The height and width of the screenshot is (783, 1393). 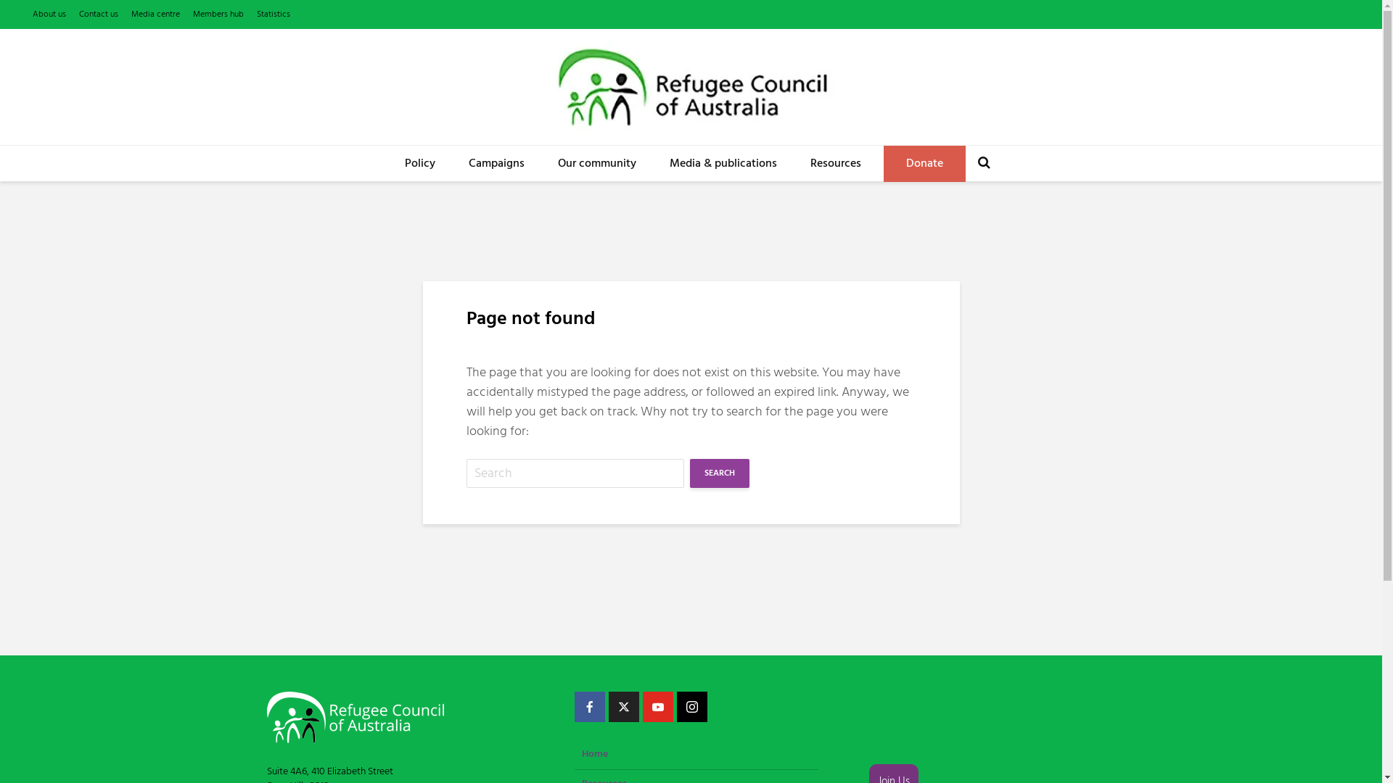 I want to click on twitter, so click(x=623, y=707).